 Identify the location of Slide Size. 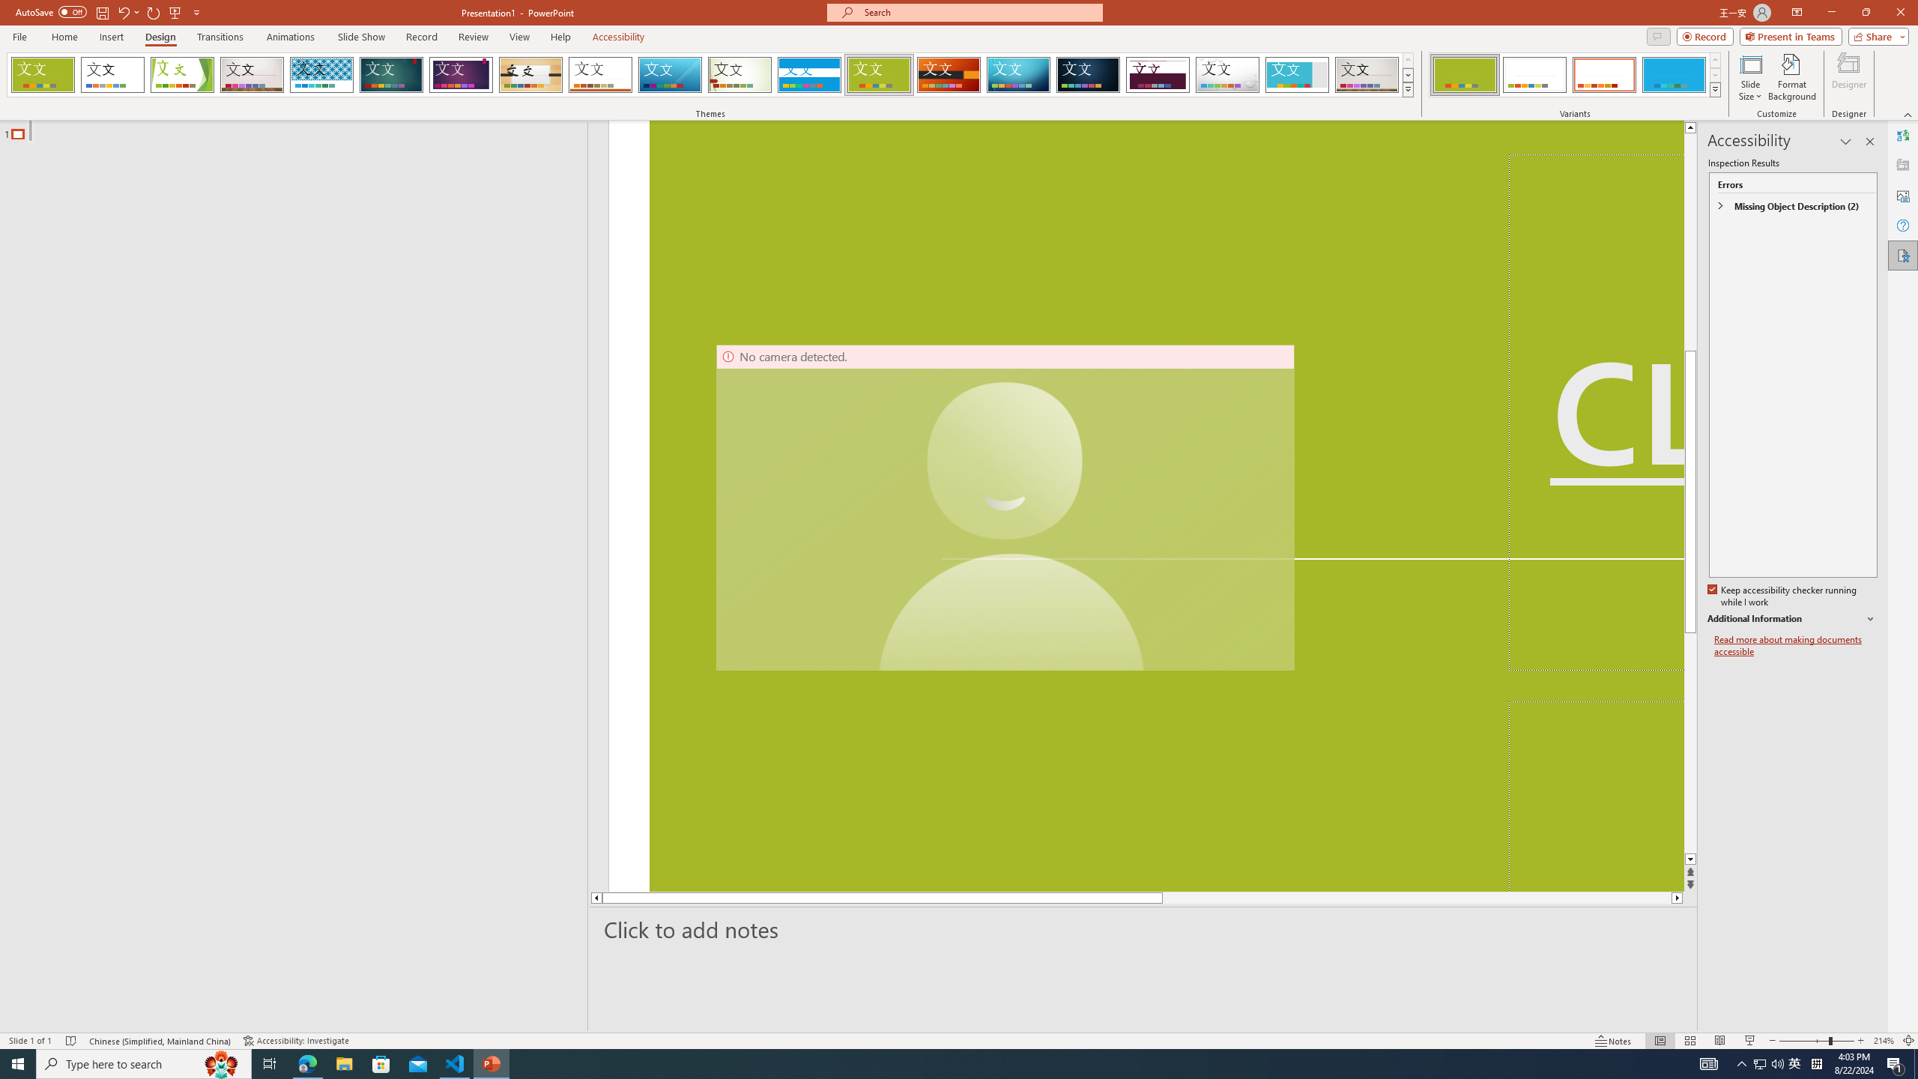
(1750, 77).